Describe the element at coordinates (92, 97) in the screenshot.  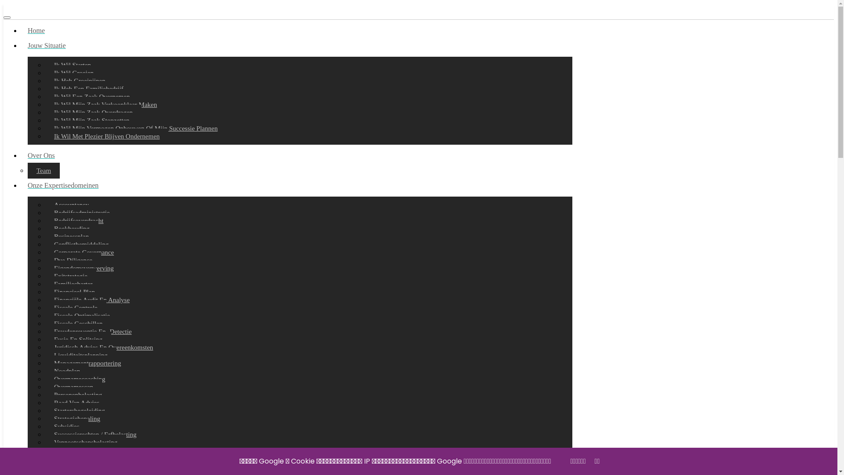
I see `Ik Wil Een Zaak Overnemen` at that location.